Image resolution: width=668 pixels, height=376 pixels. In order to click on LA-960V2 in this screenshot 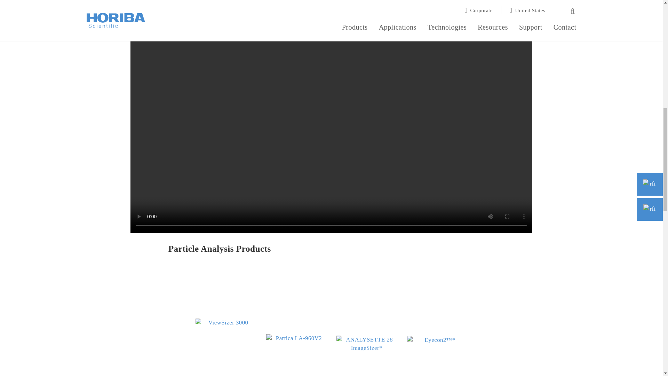, I will do `click(296, 354)`.